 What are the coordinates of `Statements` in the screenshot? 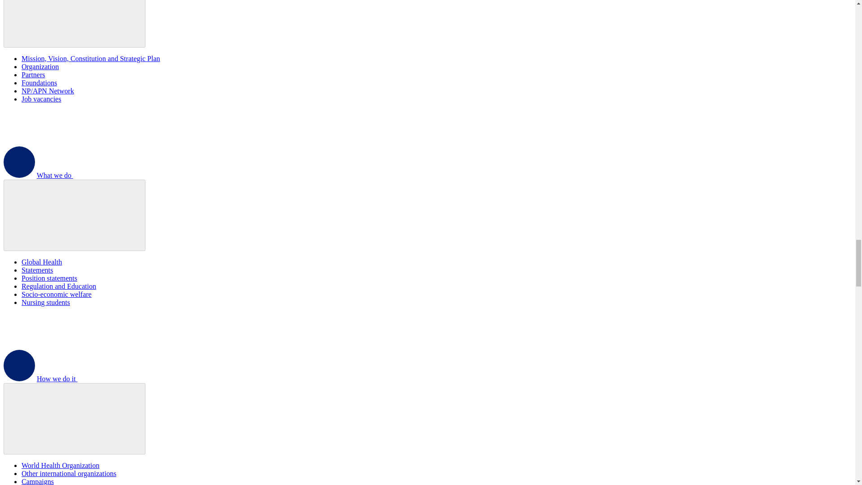 It's located at (37, 270).